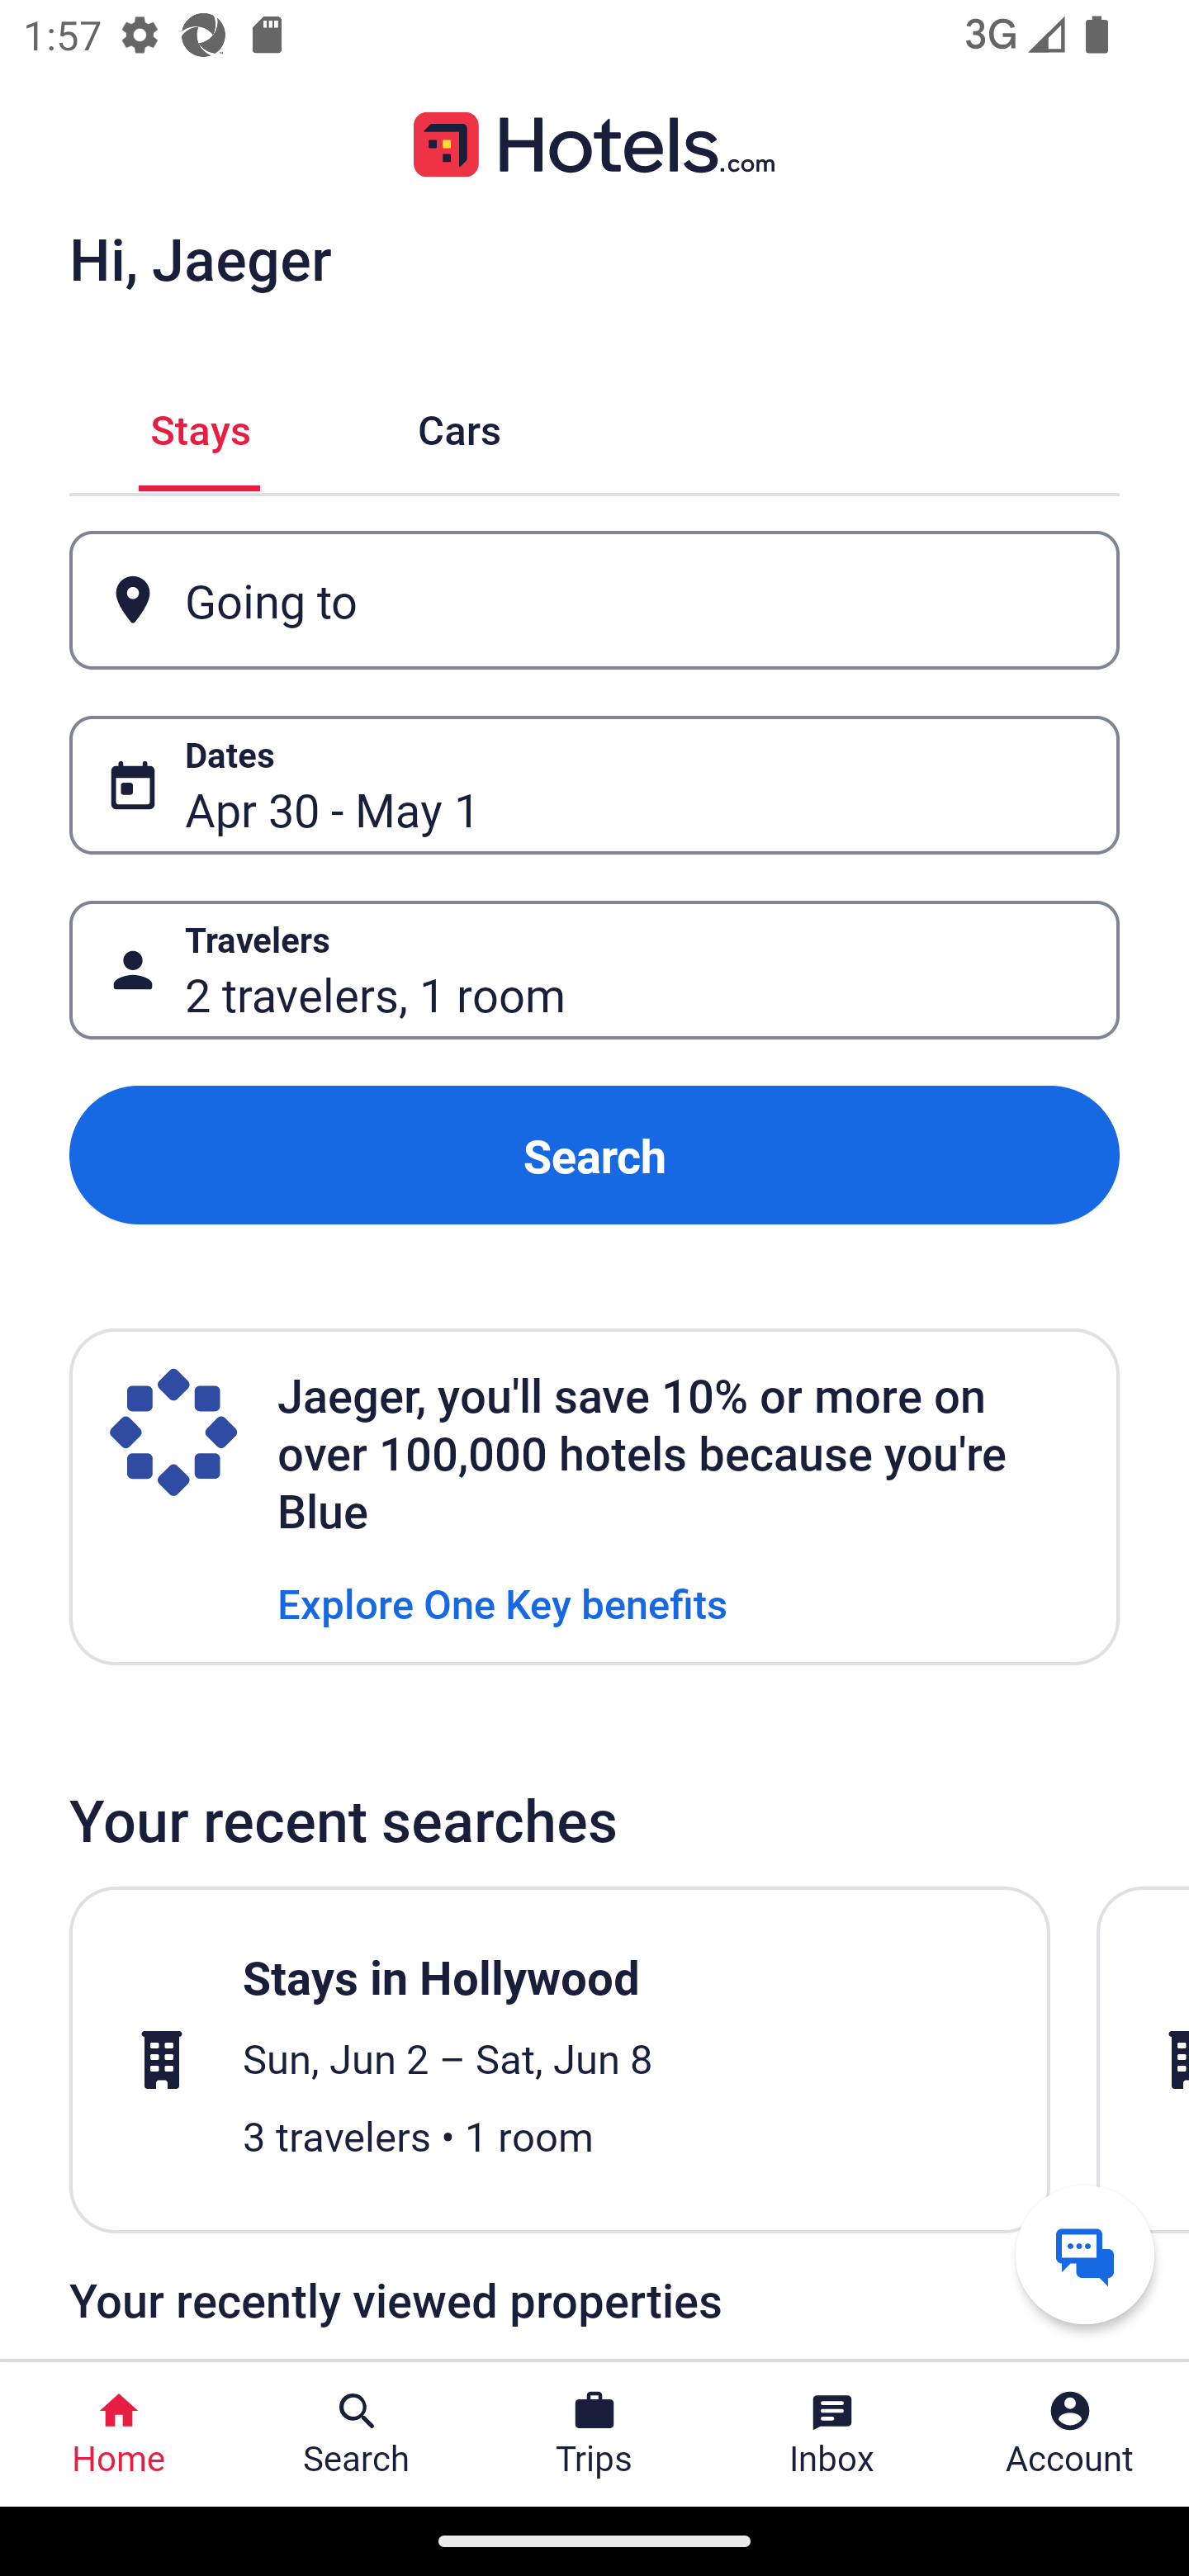 This screenshot has height=2576, width=1189. I want to click on Cars, so click(459, 426).